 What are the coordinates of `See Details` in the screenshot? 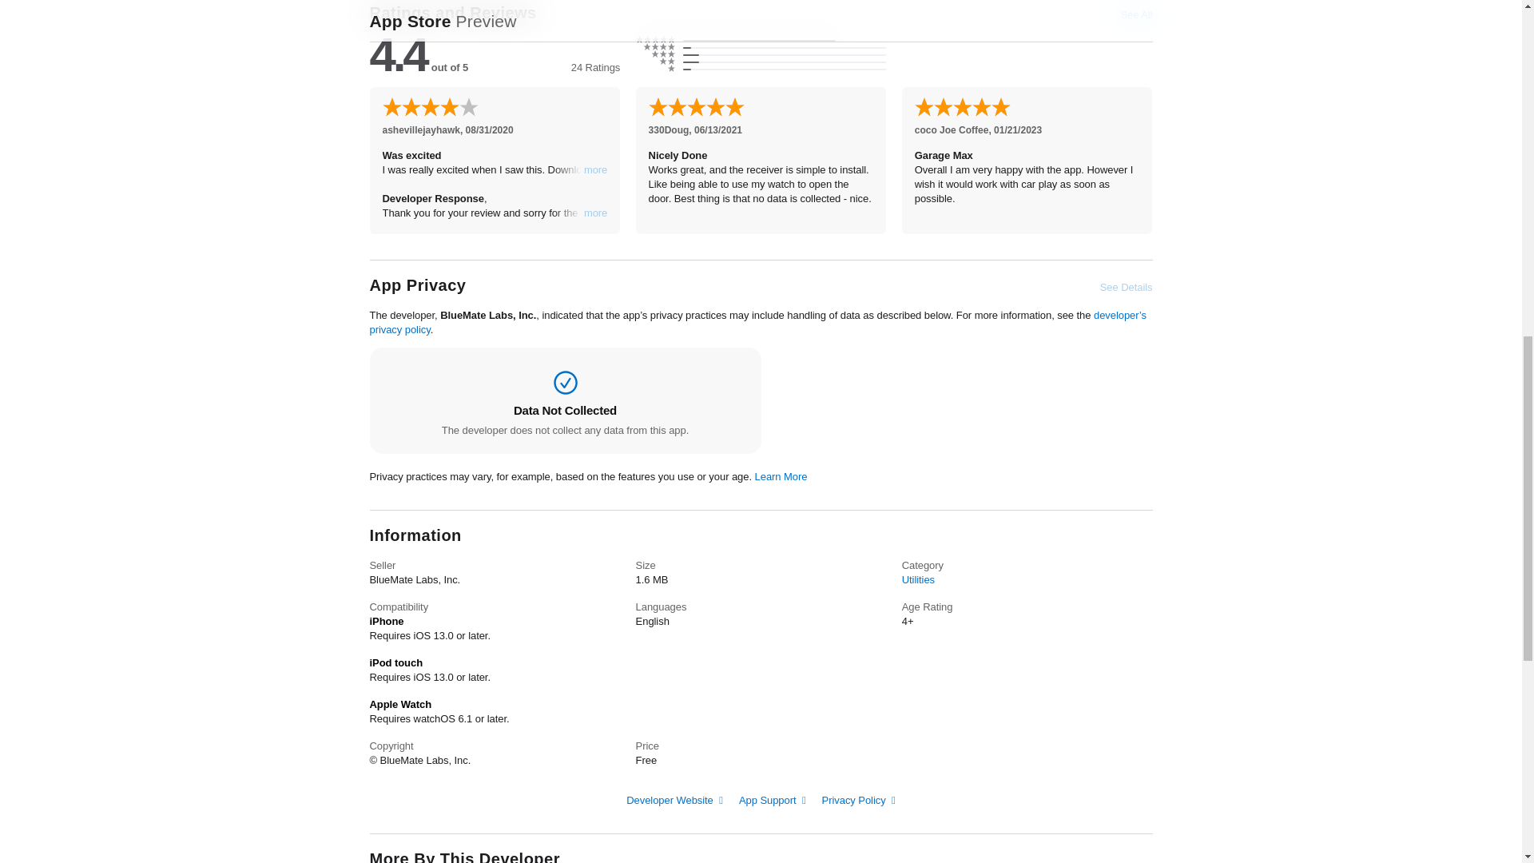 It's located at (1127, 288).